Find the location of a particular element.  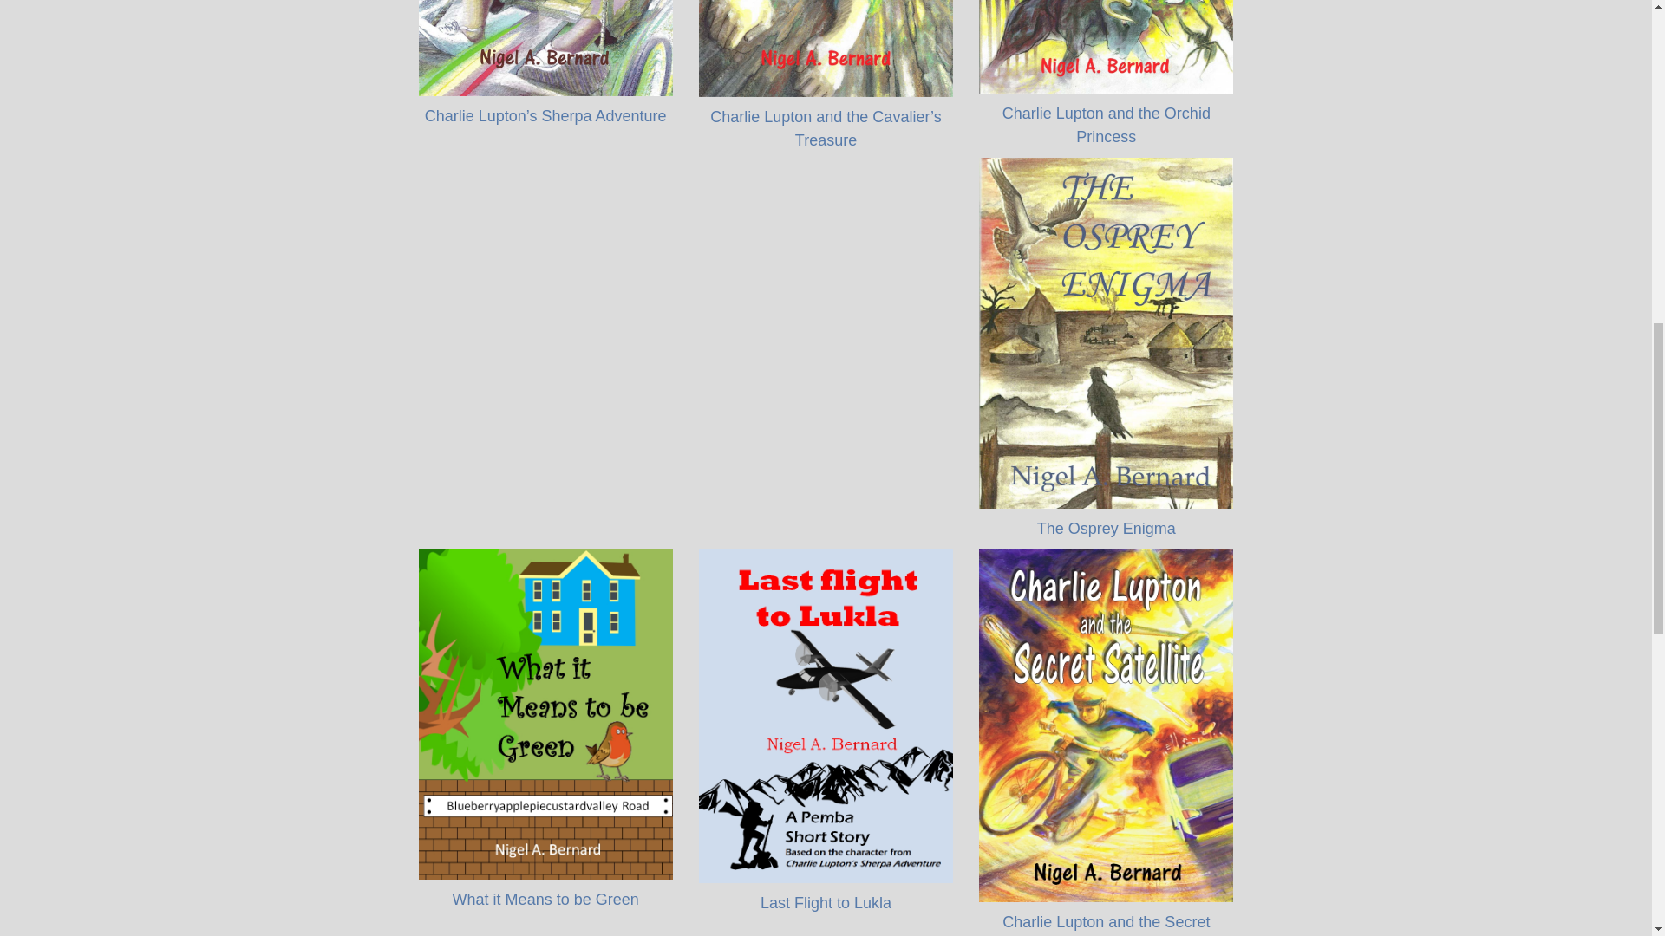

What it Means to be Green is located at coordinates (546, 900).